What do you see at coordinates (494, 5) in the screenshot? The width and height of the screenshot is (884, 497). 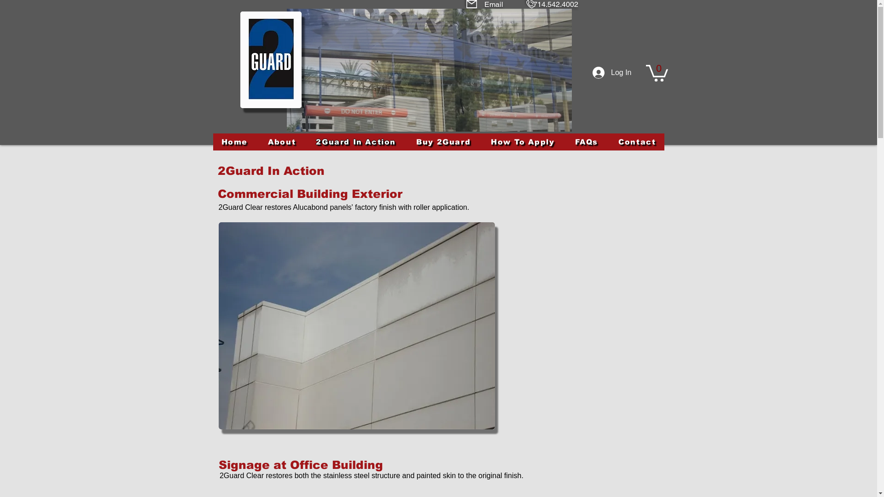 I see `Email` at bounding box center [494, 5].